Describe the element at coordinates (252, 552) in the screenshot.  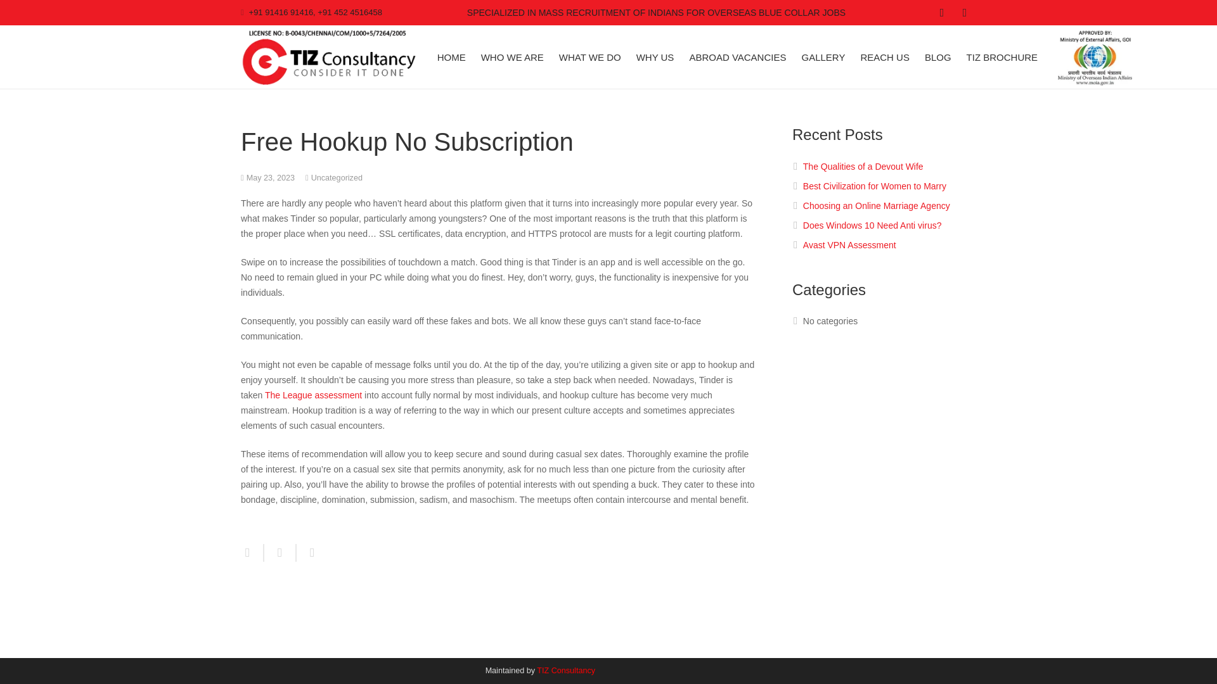
I see `Share this` at that location.